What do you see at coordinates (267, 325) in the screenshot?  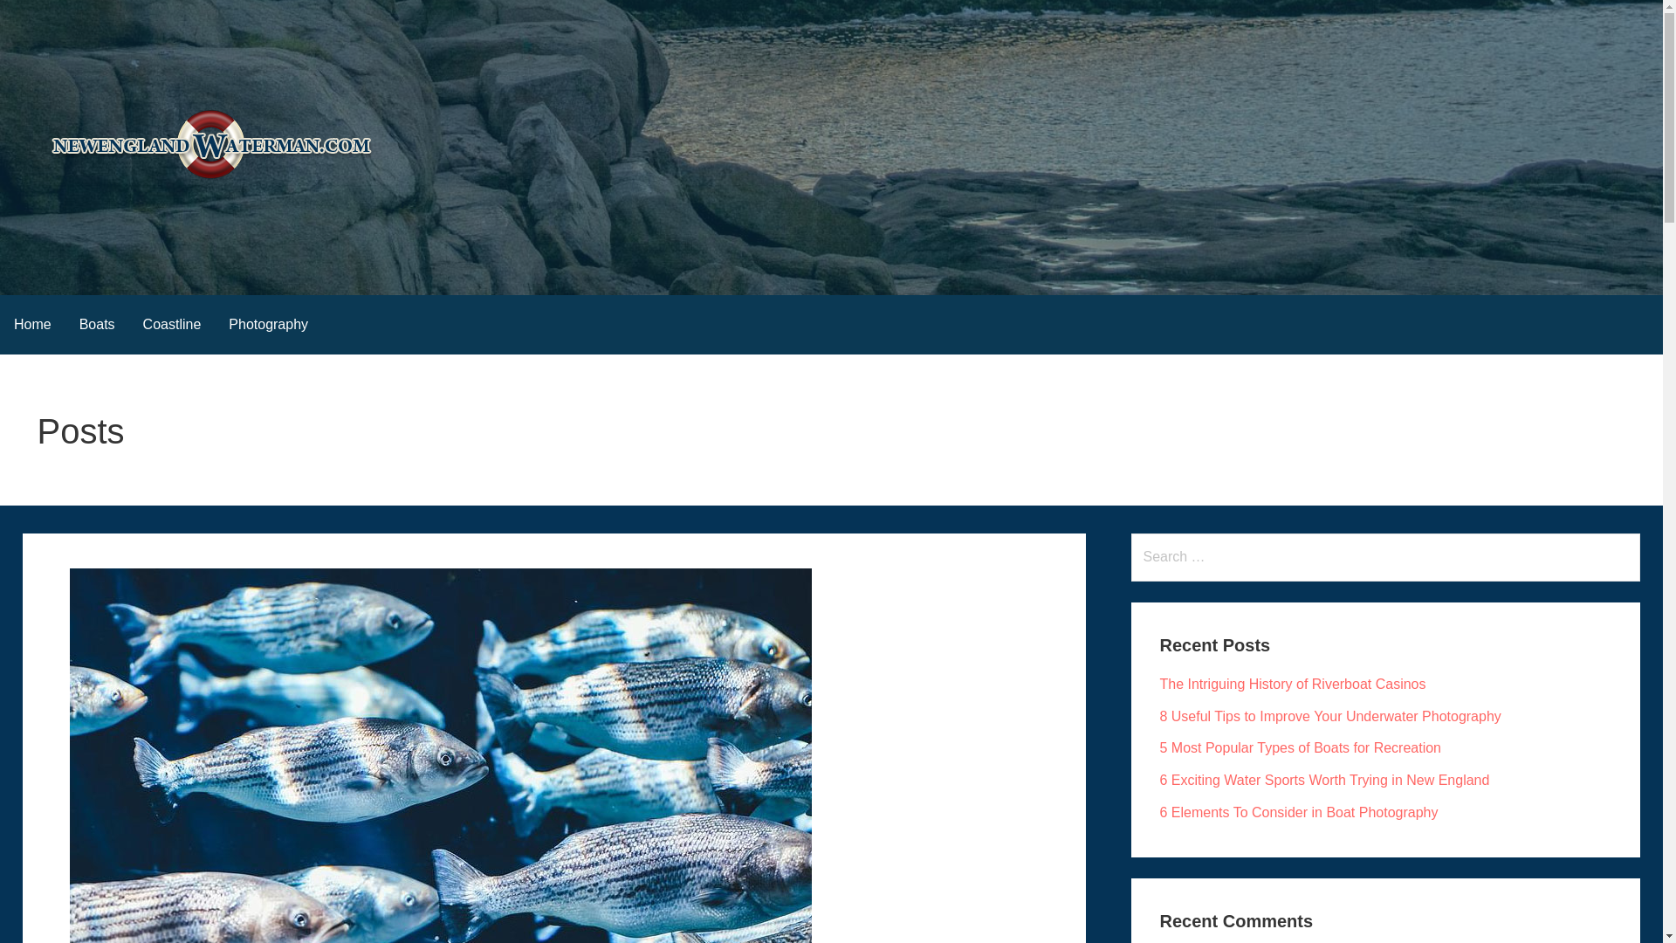 I see `Photography` at bounding box center [267, 325].